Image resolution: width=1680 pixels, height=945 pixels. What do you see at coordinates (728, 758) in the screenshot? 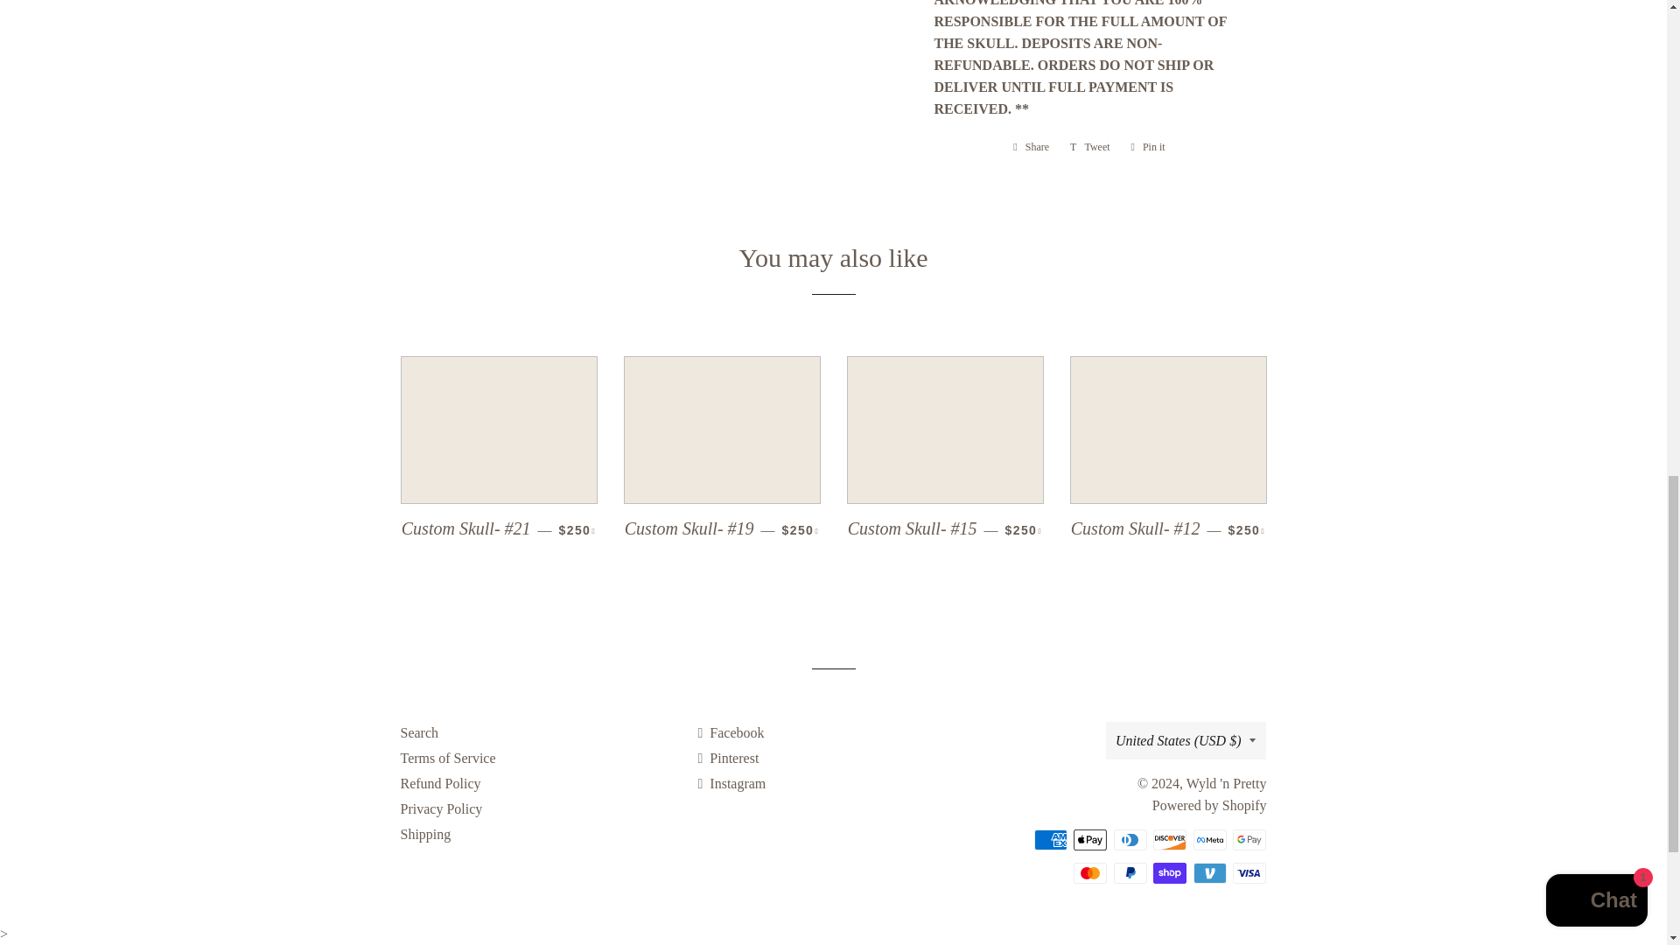
I see `Wyld 'n Pretty on Pinterest` at bounding box center [728, 758].